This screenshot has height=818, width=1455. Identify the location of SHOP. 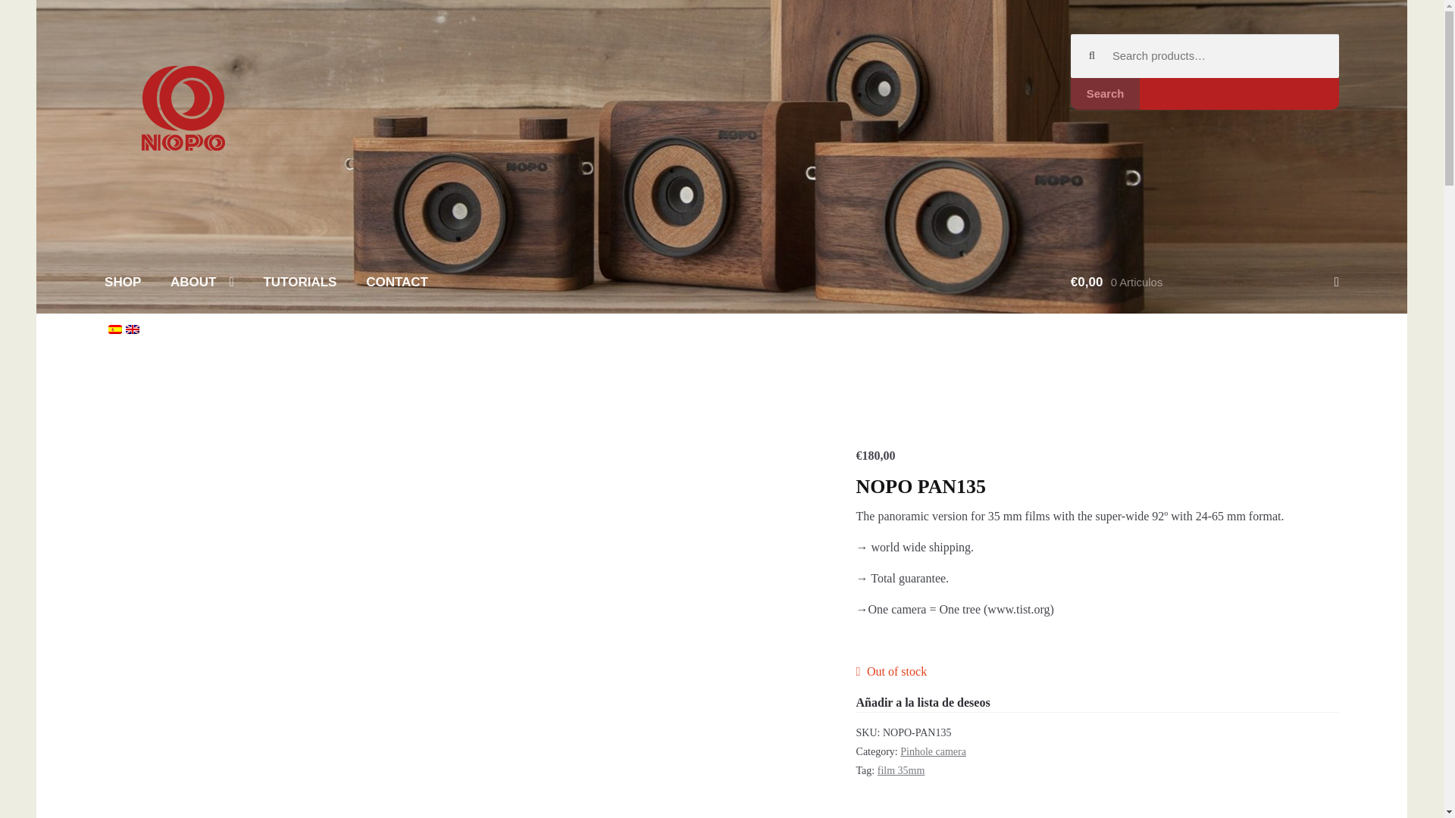
(123, 282).